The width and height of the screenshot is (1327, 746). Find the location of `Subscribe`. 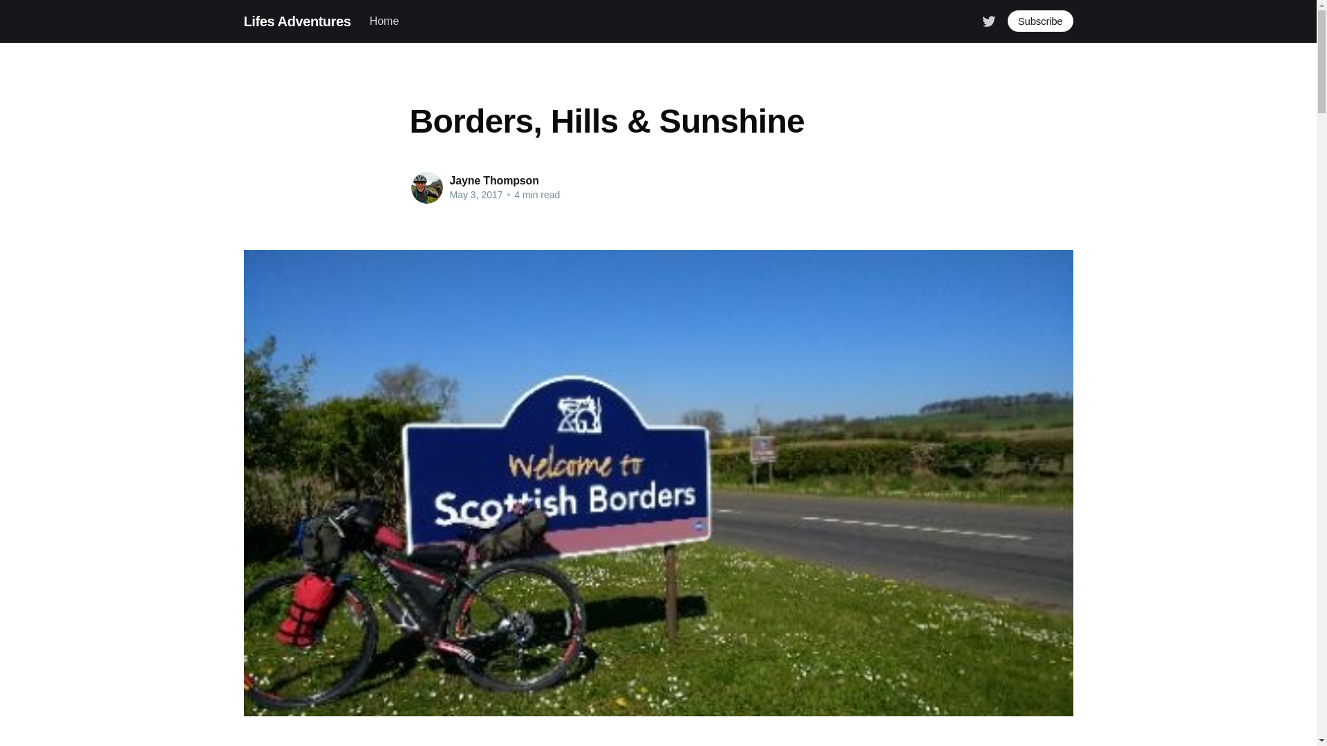

Subscribe is located at coordinates (1040, 21).